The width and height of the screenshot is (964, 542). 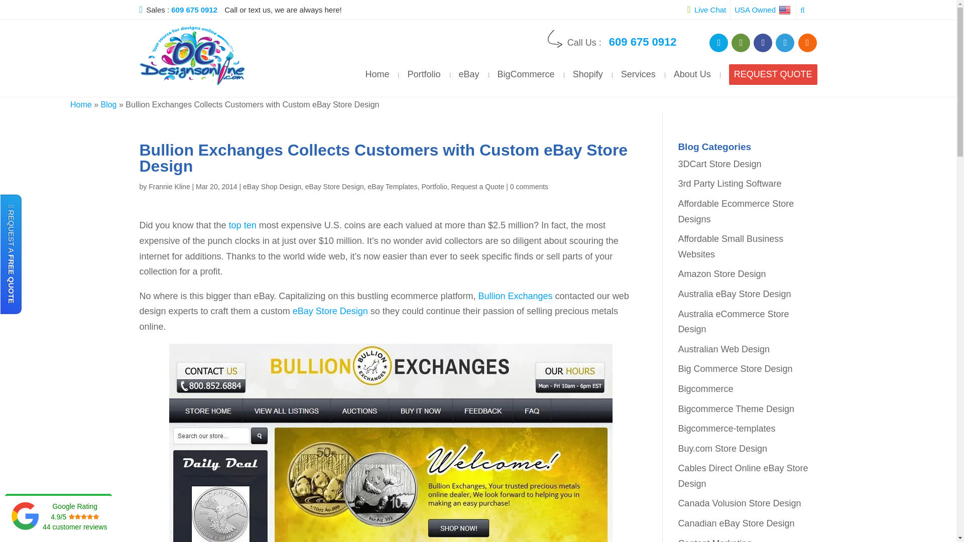 What do you see at coordinates (643, 42) in the screenshot?
I see `609 675 0912` at bounding box center [643, 42].